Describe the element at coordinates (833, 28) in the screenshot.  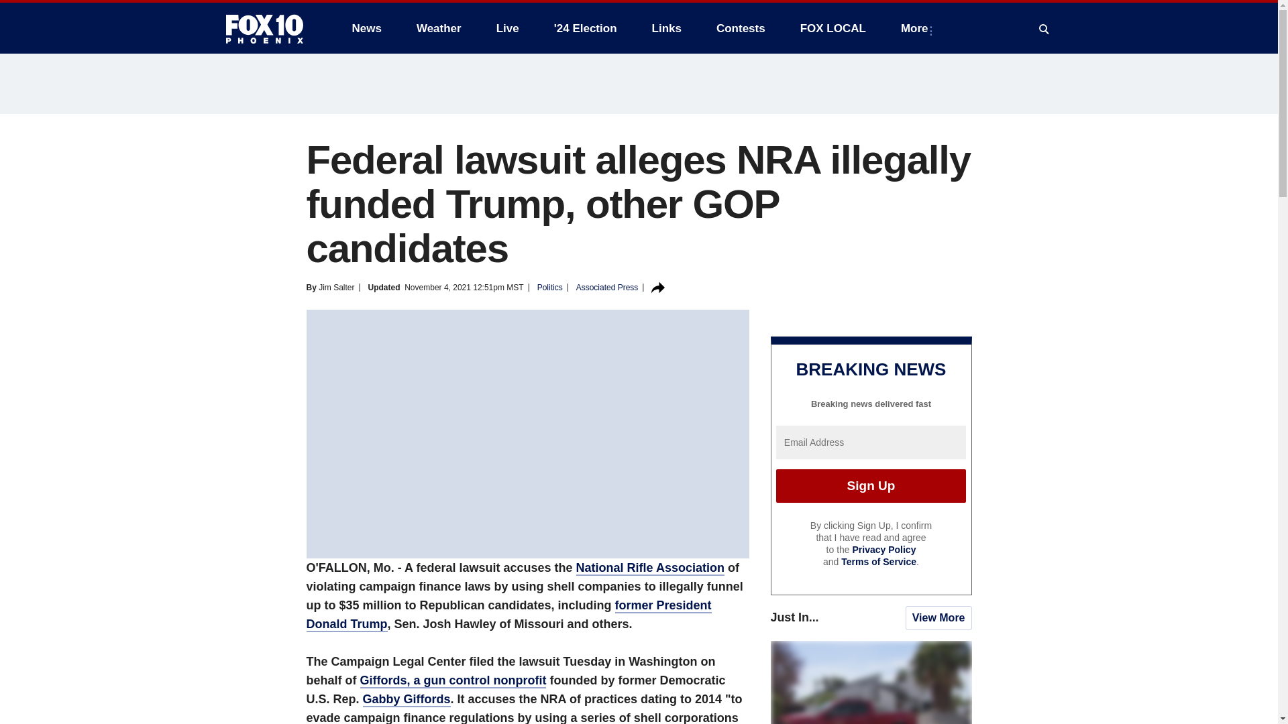
I see `FOX LOCAL` at that location.